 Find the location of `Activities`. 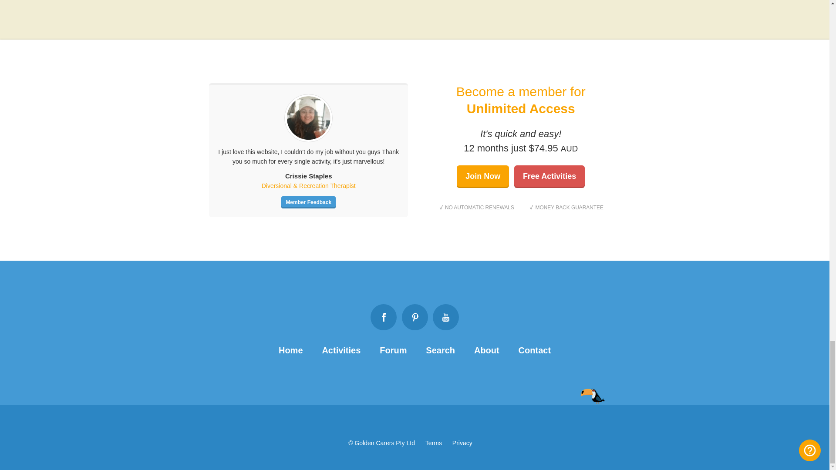

Activities is located at coordinates (341, 350).